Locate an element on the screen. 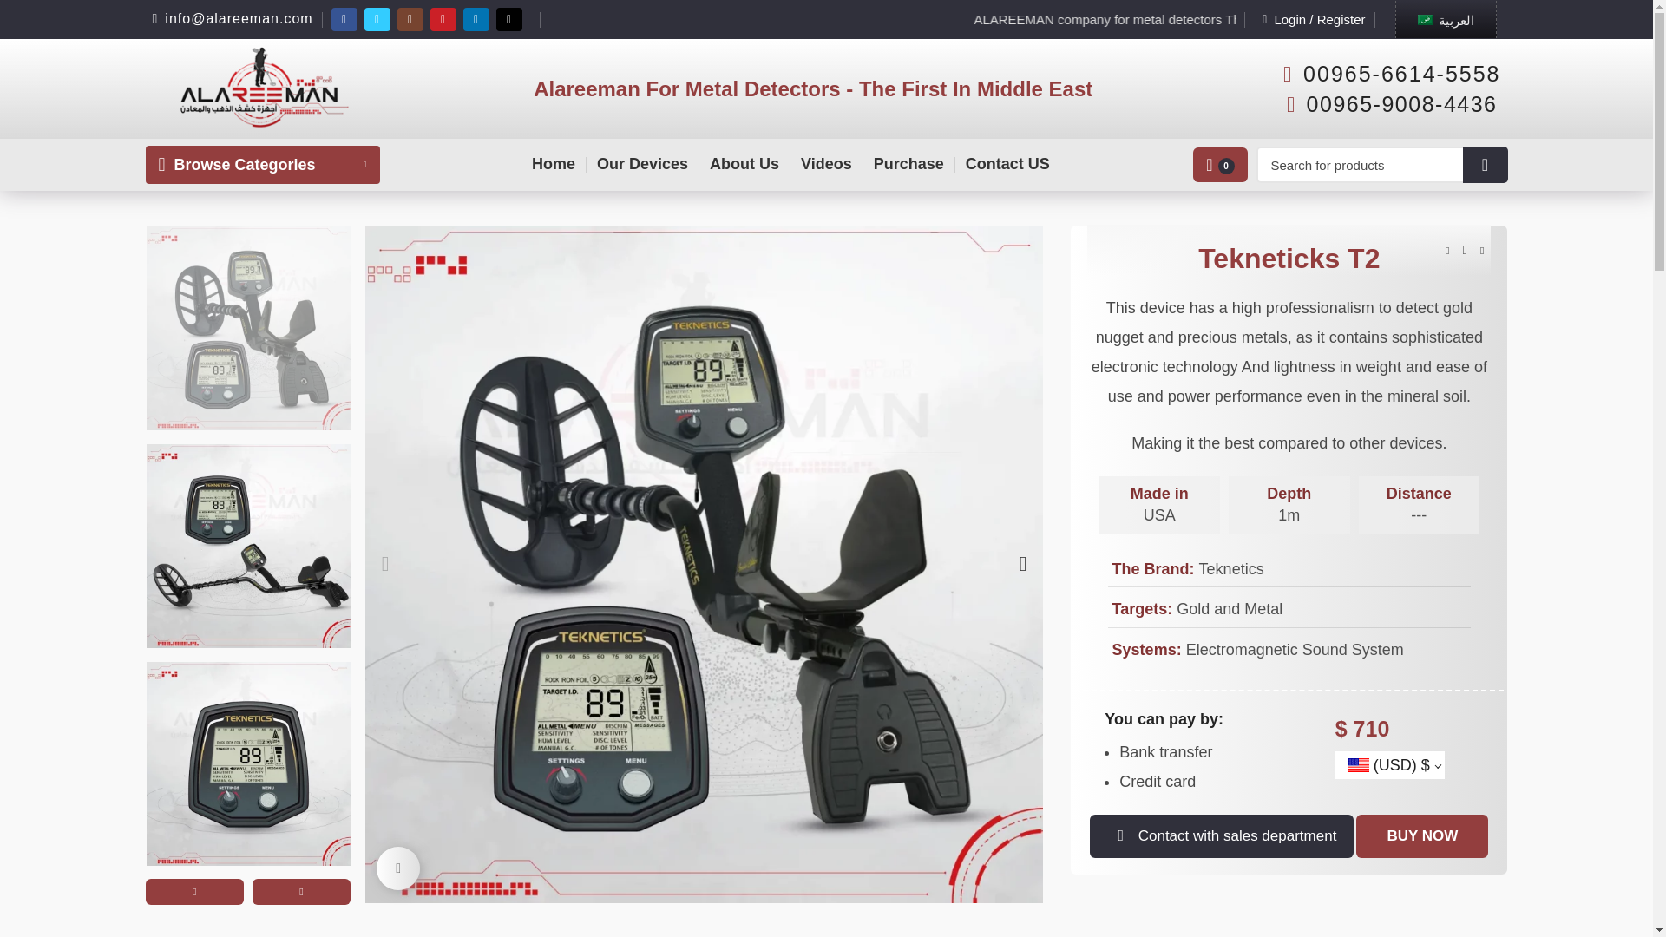 The width and height of the screenshot is (1666, 937). My account is located at coordinates (1314, 19).